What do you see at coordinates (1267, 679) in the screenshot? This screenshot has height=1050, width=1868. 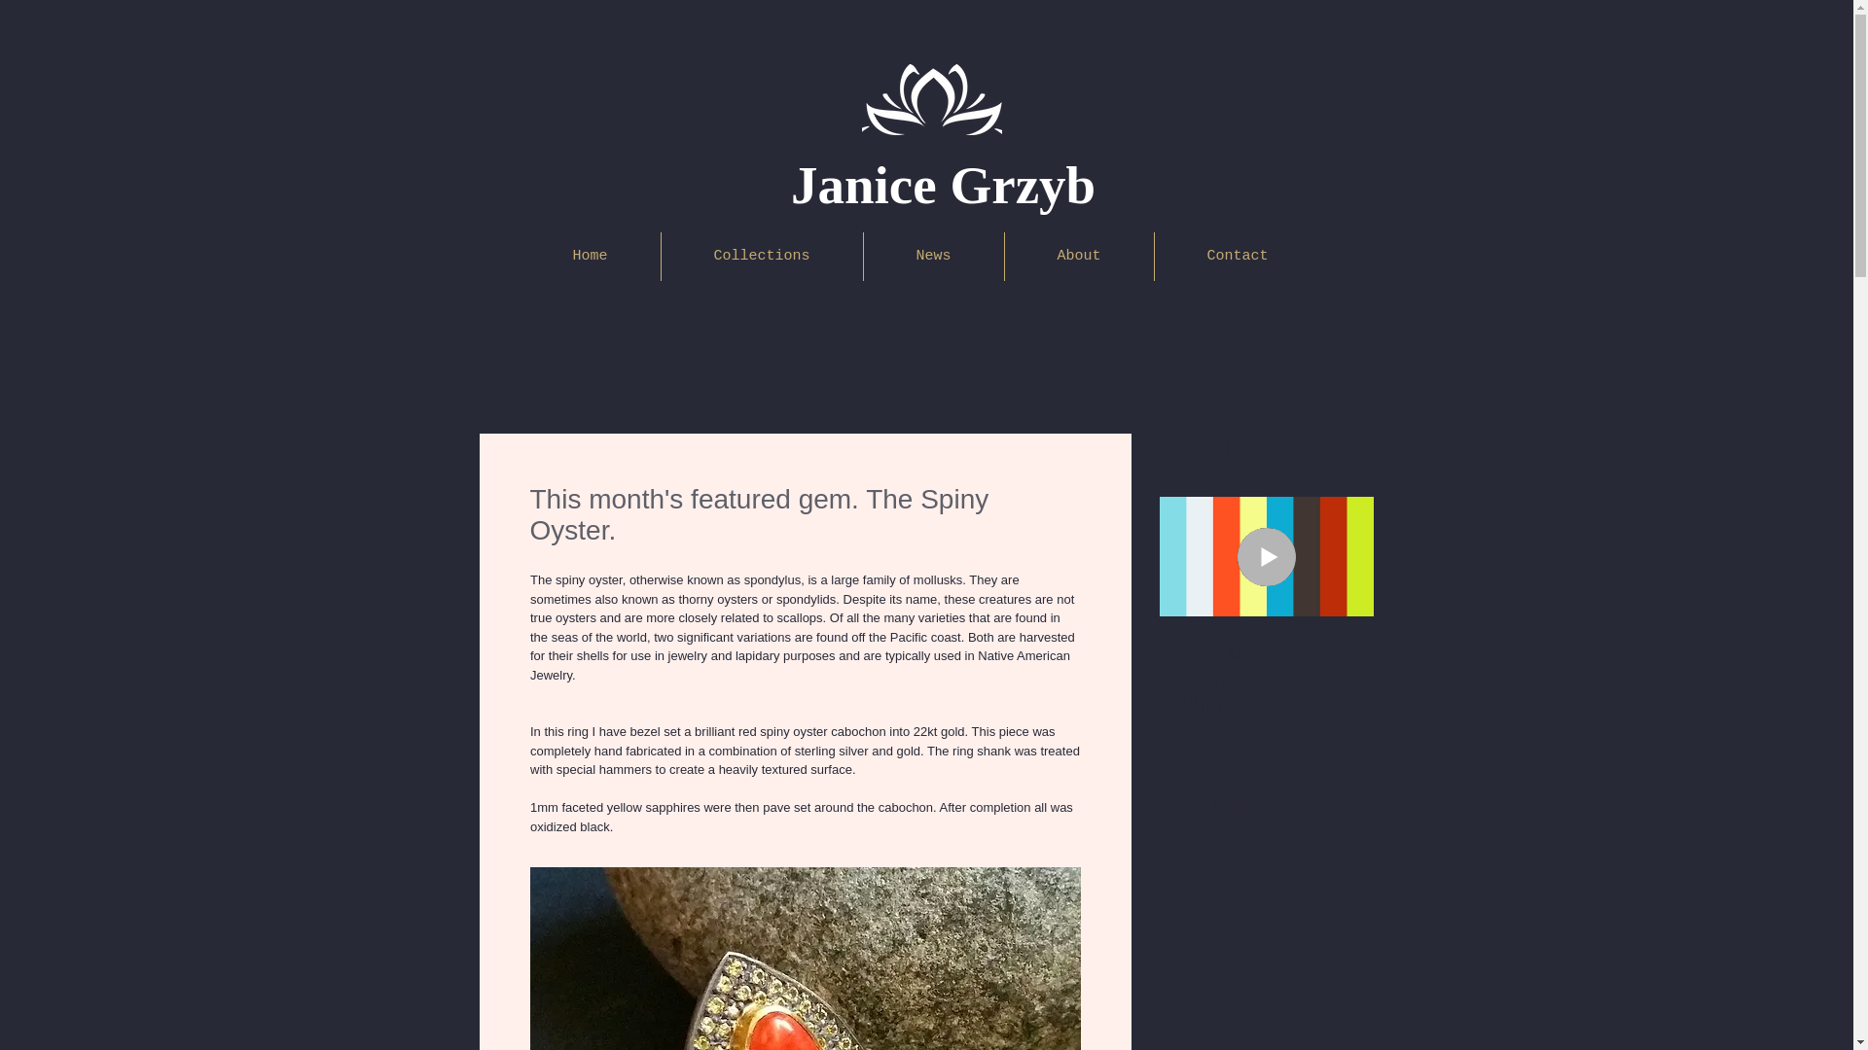 I see `Watch Mr. Park demonstrating pave setting.` at bounding box center [1267, 679].